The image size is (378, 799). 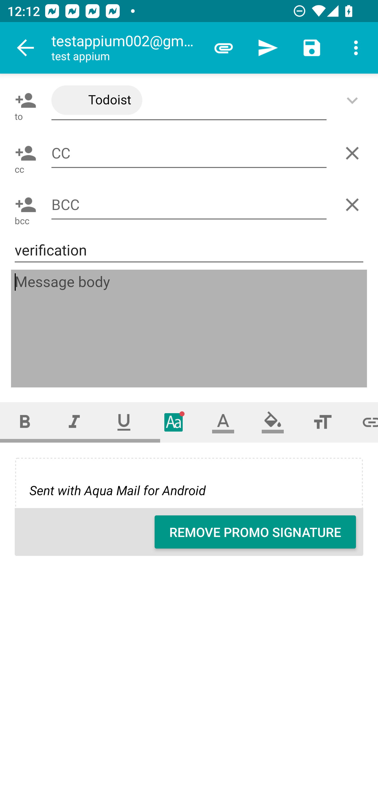 What do you see at coordinates (312, 48) in the screenshot?
I see `Save` at bounding box center [312, 48].